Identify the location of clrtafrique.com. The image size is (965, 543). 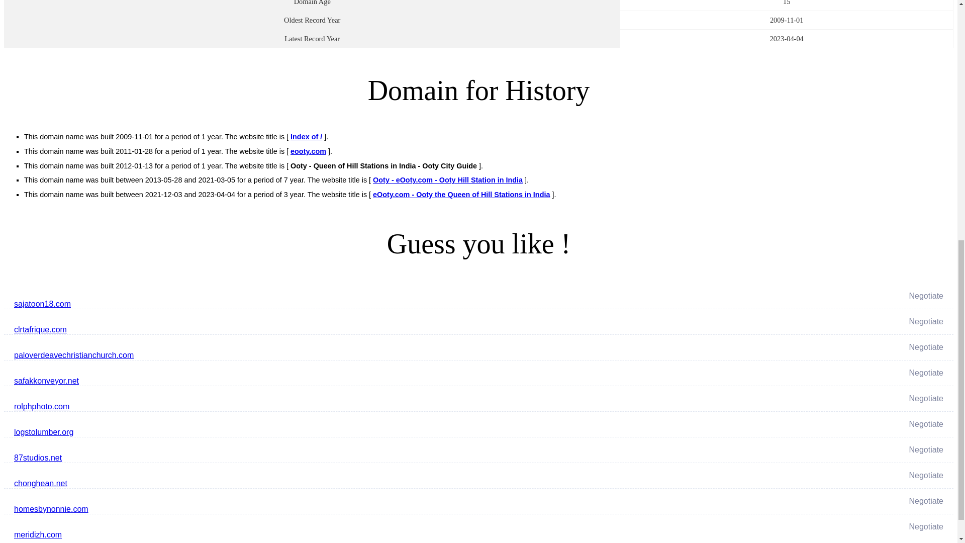
(321, 330).